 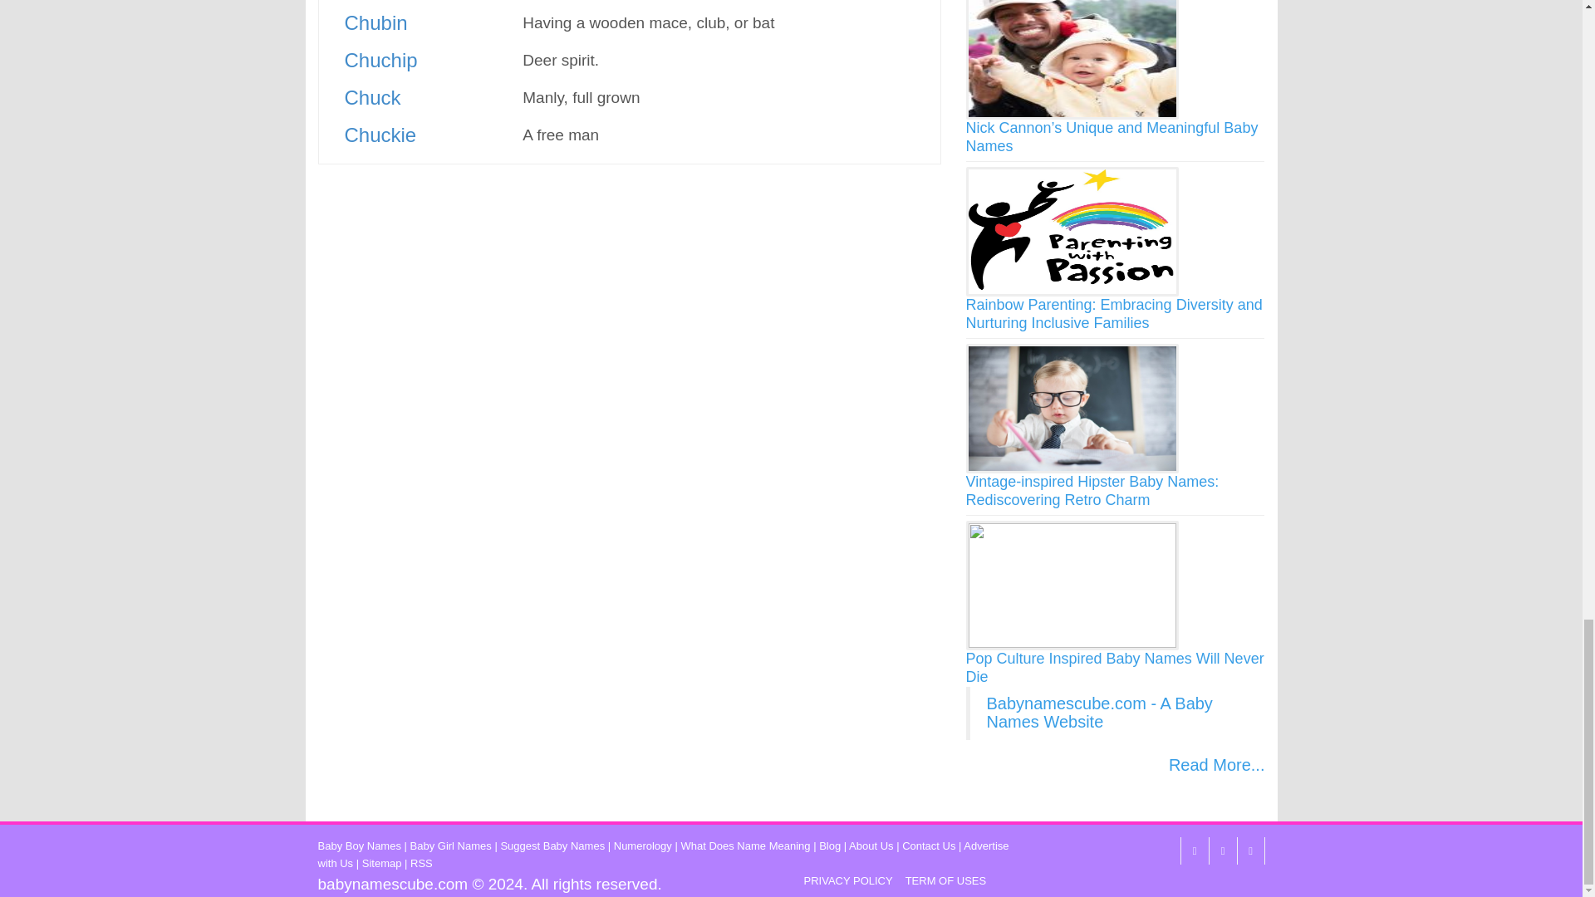 I want to click on Facebook, so click(x=1193, y=850).